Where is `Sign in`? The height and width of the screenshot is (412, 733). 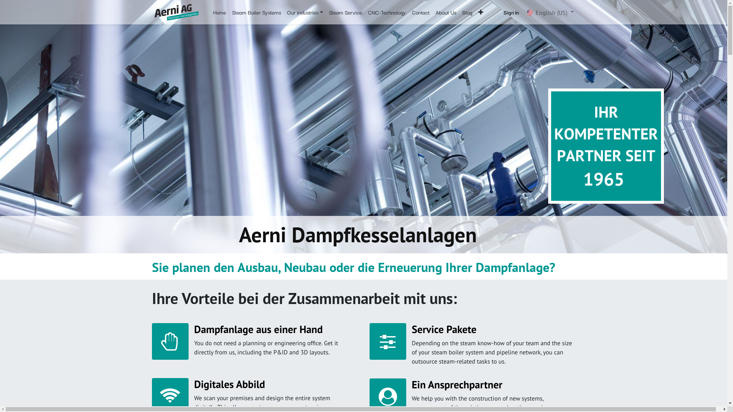
Sign in is located at coordinates (511, 12).